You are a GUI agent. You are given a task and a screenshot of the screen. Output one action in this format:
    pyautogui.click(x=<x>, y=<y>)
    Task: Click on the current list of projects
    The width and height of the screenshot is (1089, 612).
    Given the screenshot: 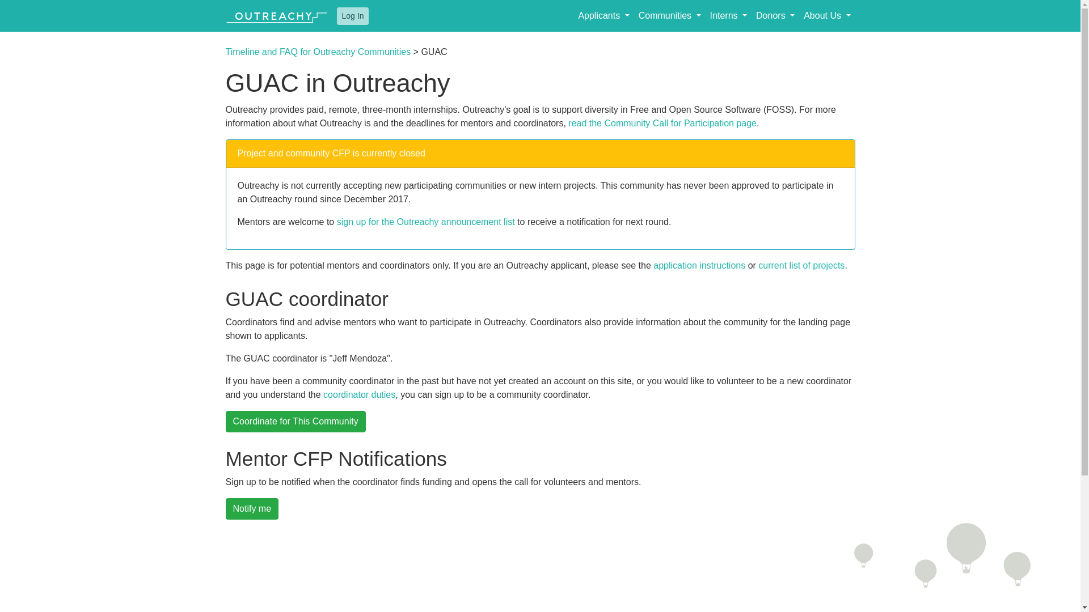 What is the action you would take?
    pyautogui.click(x=801, y=265)
    